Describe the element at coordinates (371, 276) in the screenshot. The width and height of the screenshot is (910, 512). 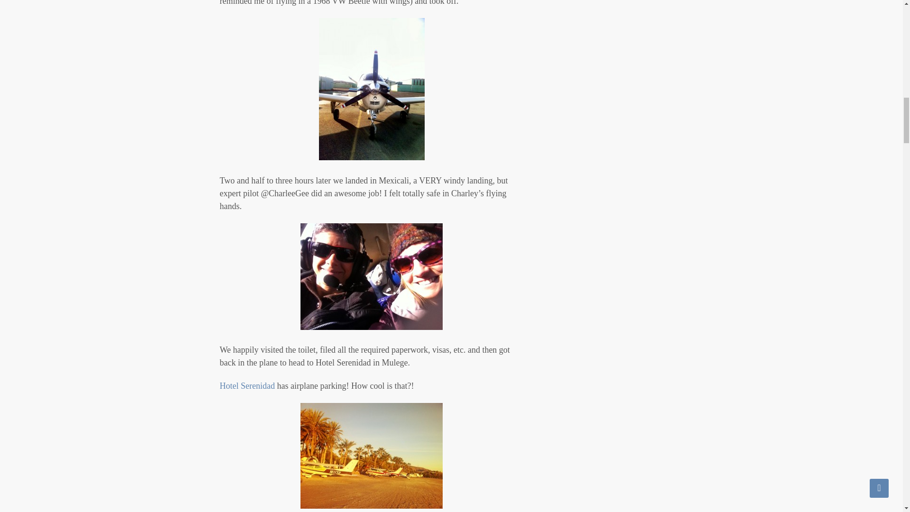
I see `CeliaSallyFlying` at that location.